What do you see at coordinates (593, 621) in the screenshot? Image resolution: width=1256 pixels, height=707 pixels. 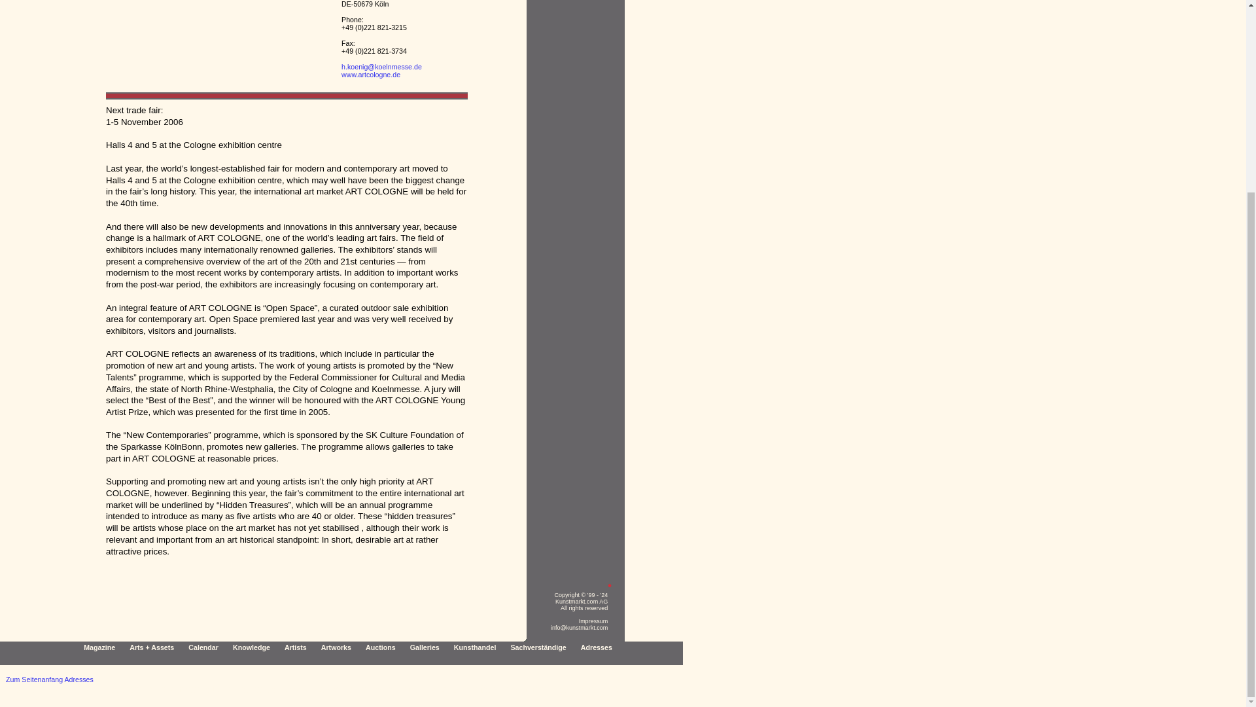 I see `Impressum` at bounding box center [593, 621].